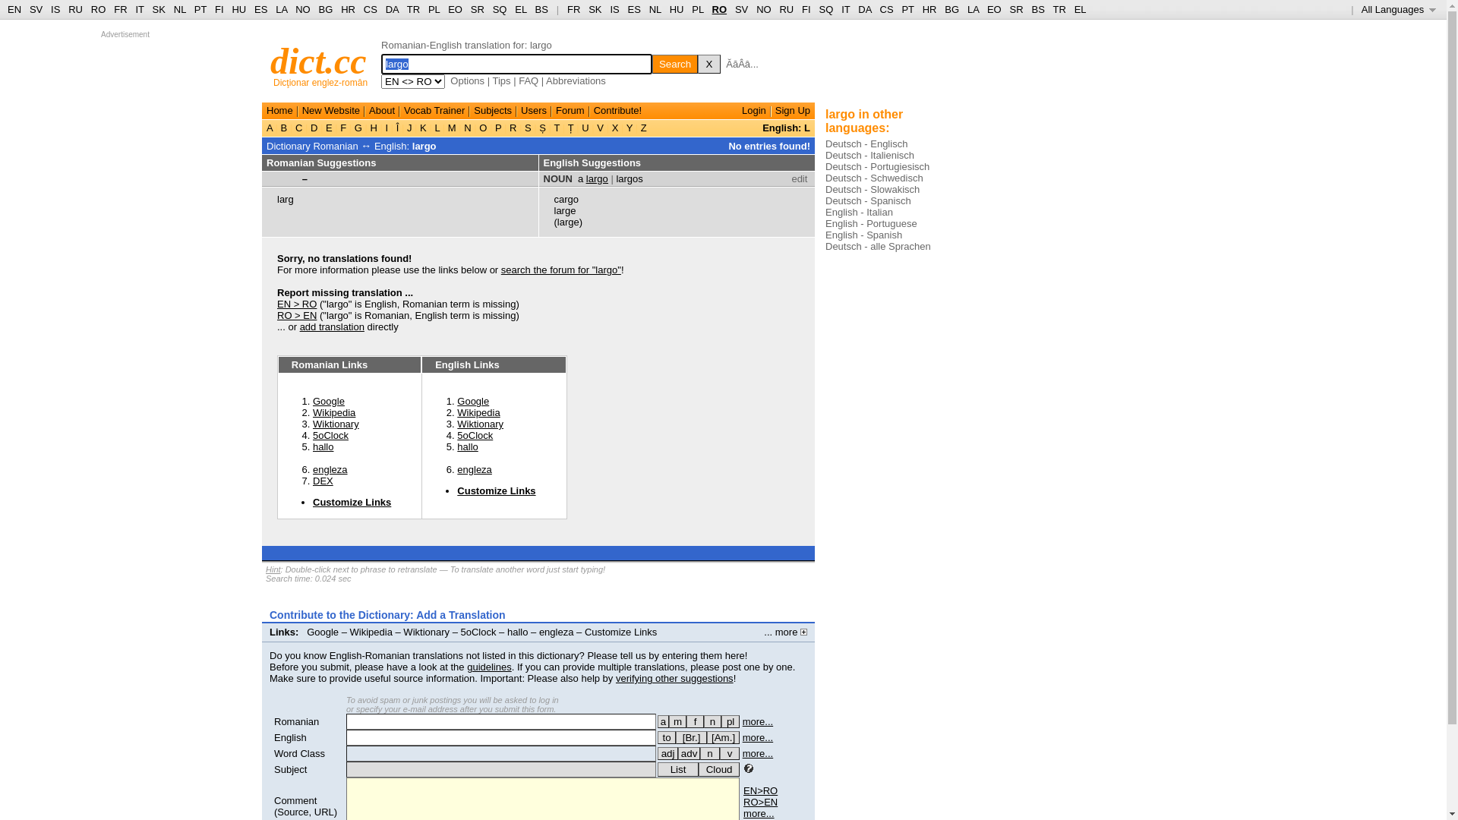 Image resolution: width=1458 pixels, height=820 pixels. Describe the element at coordinates (793, 111) in the screenshot. I see `Sign Up` at that location.